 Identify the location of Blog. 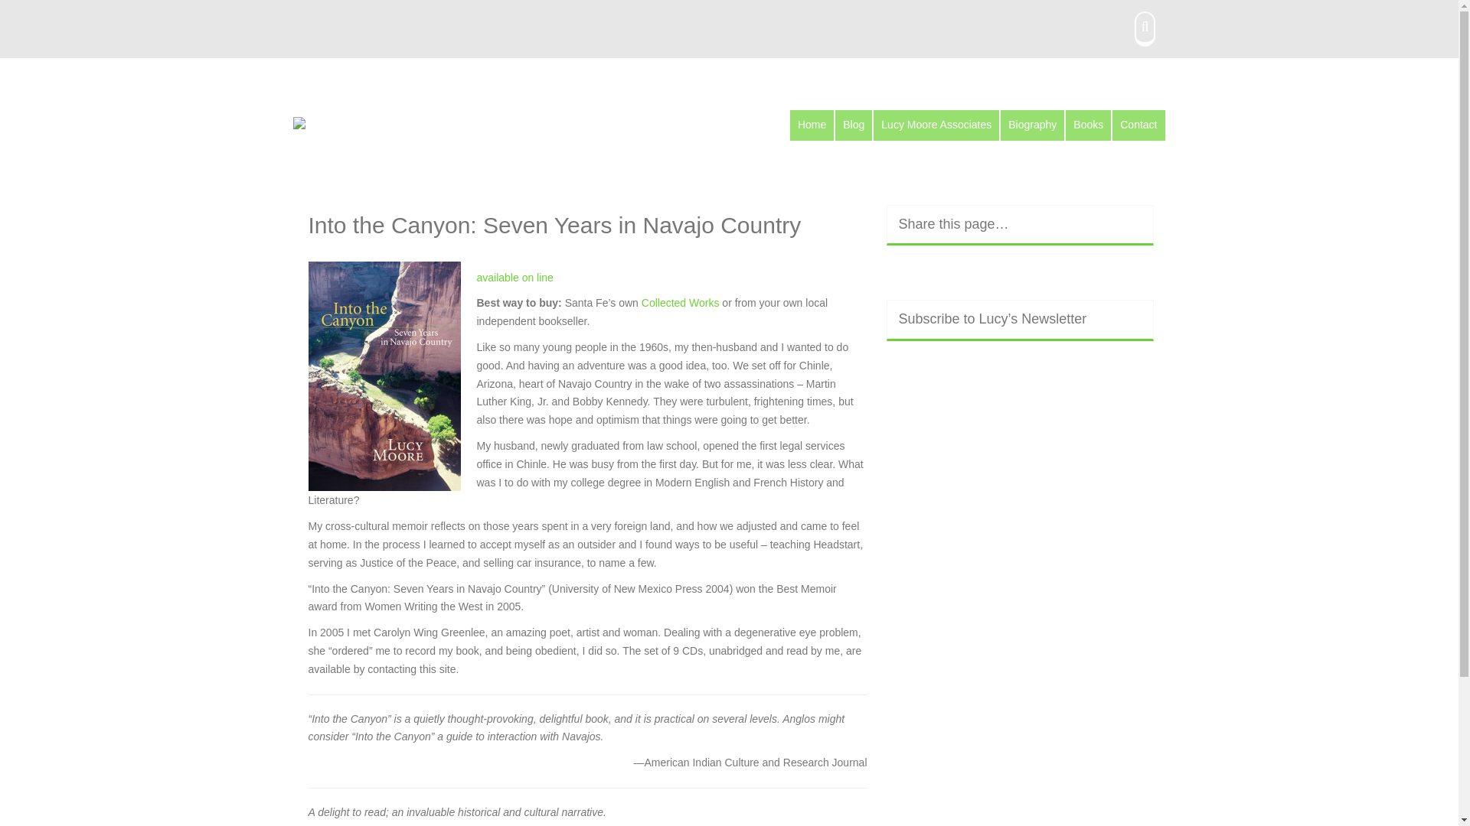
(853, 125).